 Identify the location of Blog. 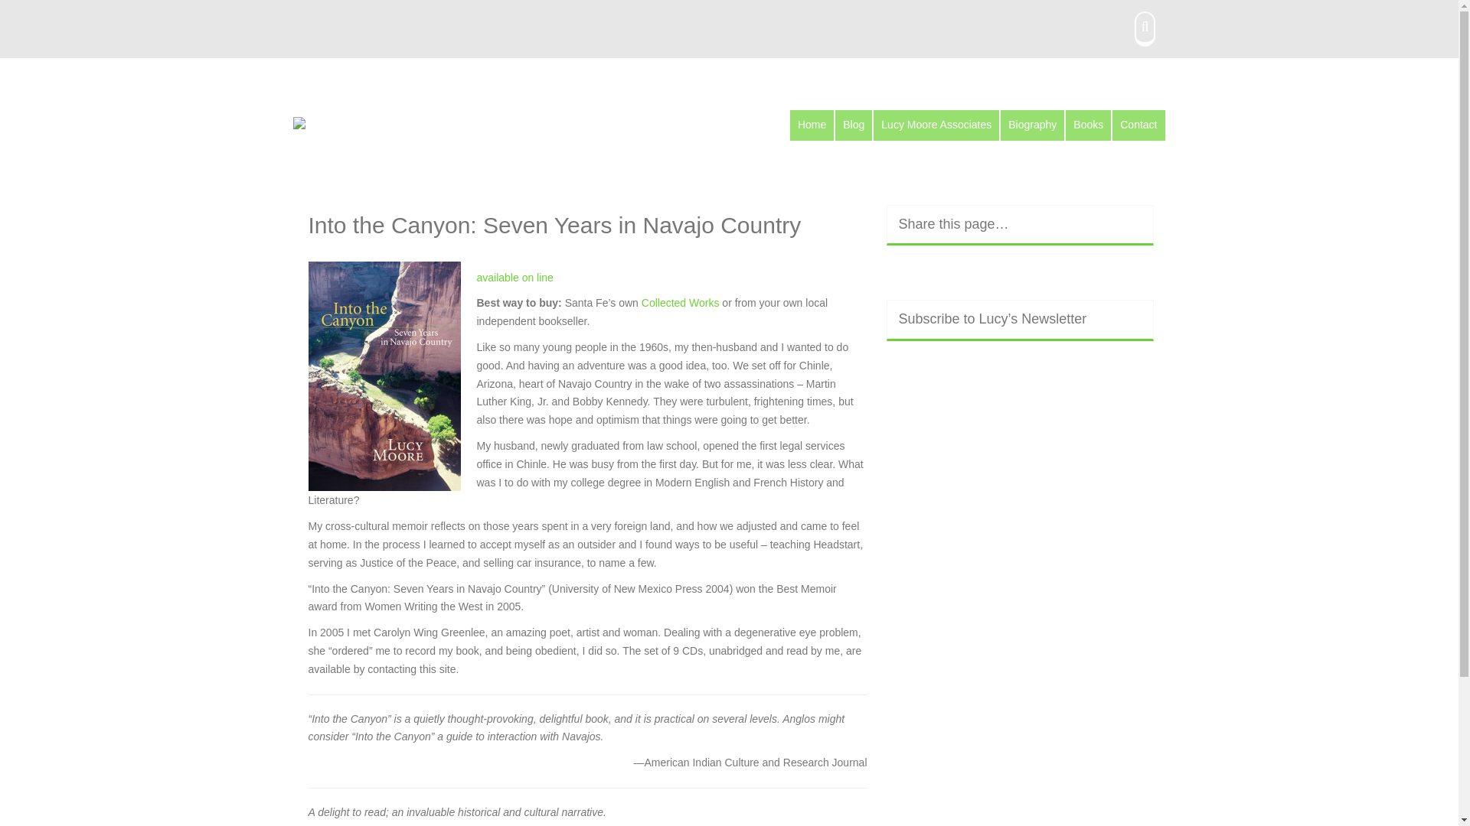
(853, 125).